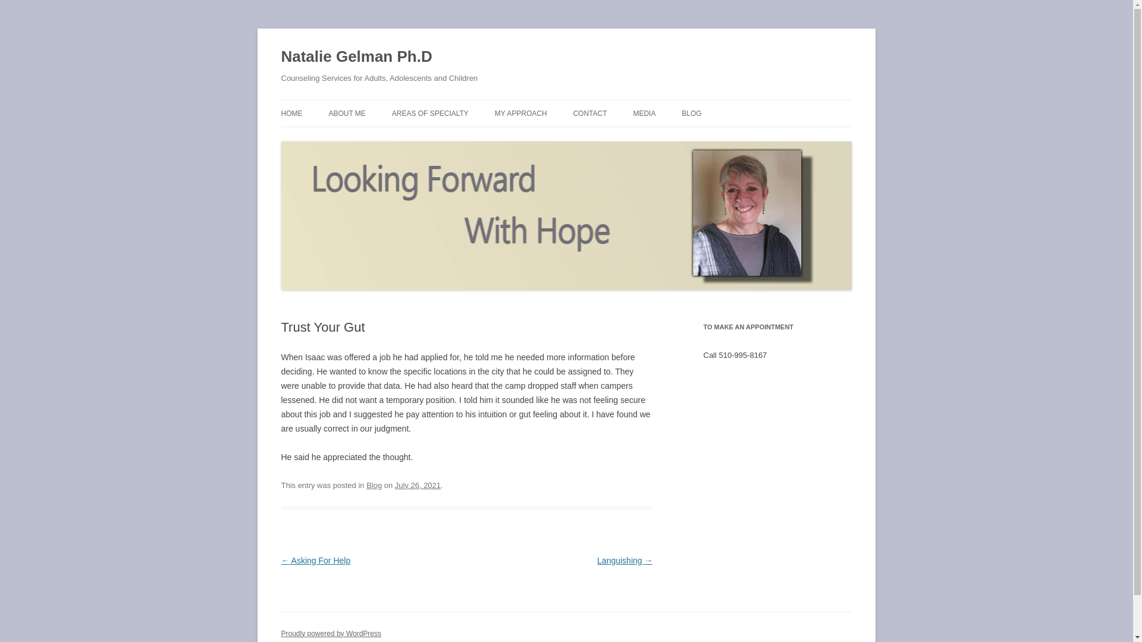 This screenshot has height=642, width=1142. Describe the element at coordinates (429, 113) in the screenshot. I see `AREAS OF SPECIALTY` at that location.